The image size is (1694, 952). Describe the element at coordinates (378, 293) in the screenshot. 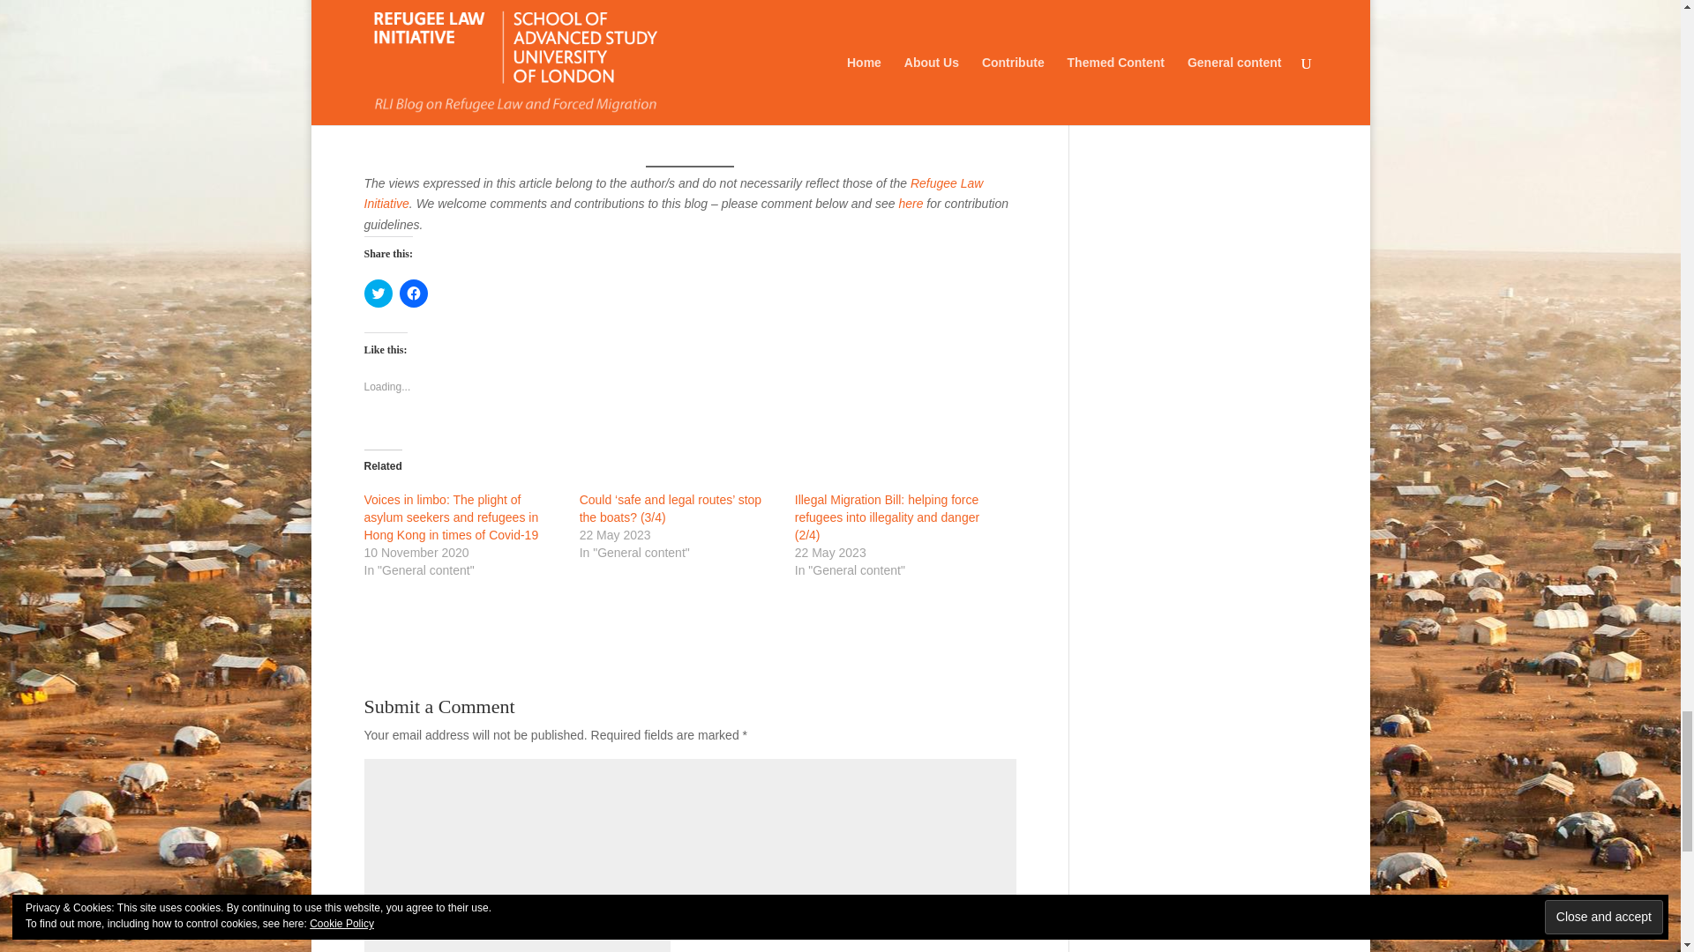

I see `Click to share on Twitter` at that location.